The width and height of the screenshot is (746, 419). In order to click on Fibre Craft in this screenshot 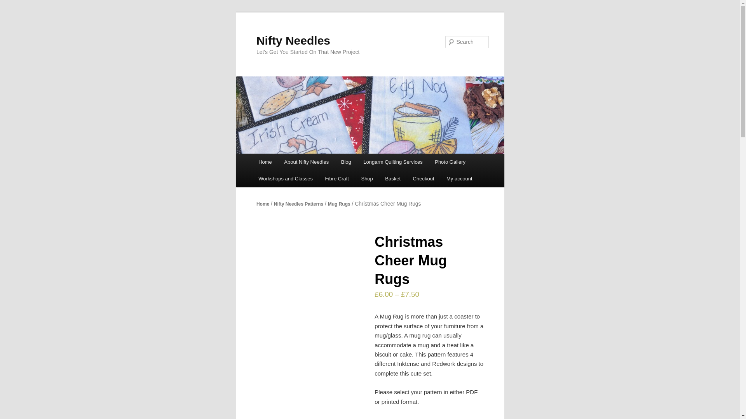, I will do `click(337, 178)`.